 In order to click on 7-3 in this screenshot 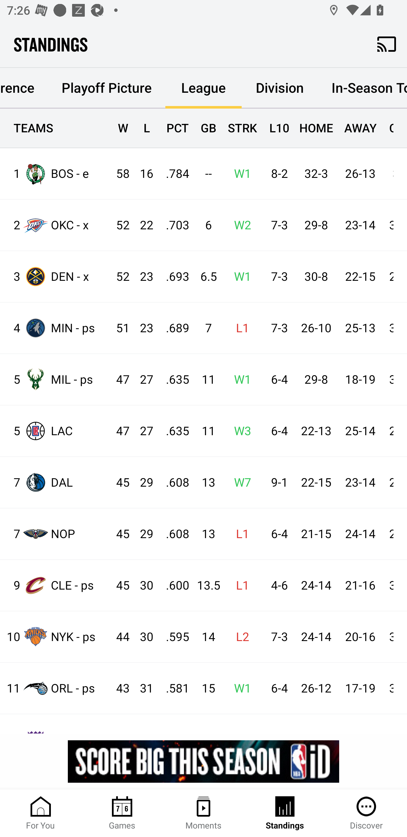, I will do `click(277, 637)`.